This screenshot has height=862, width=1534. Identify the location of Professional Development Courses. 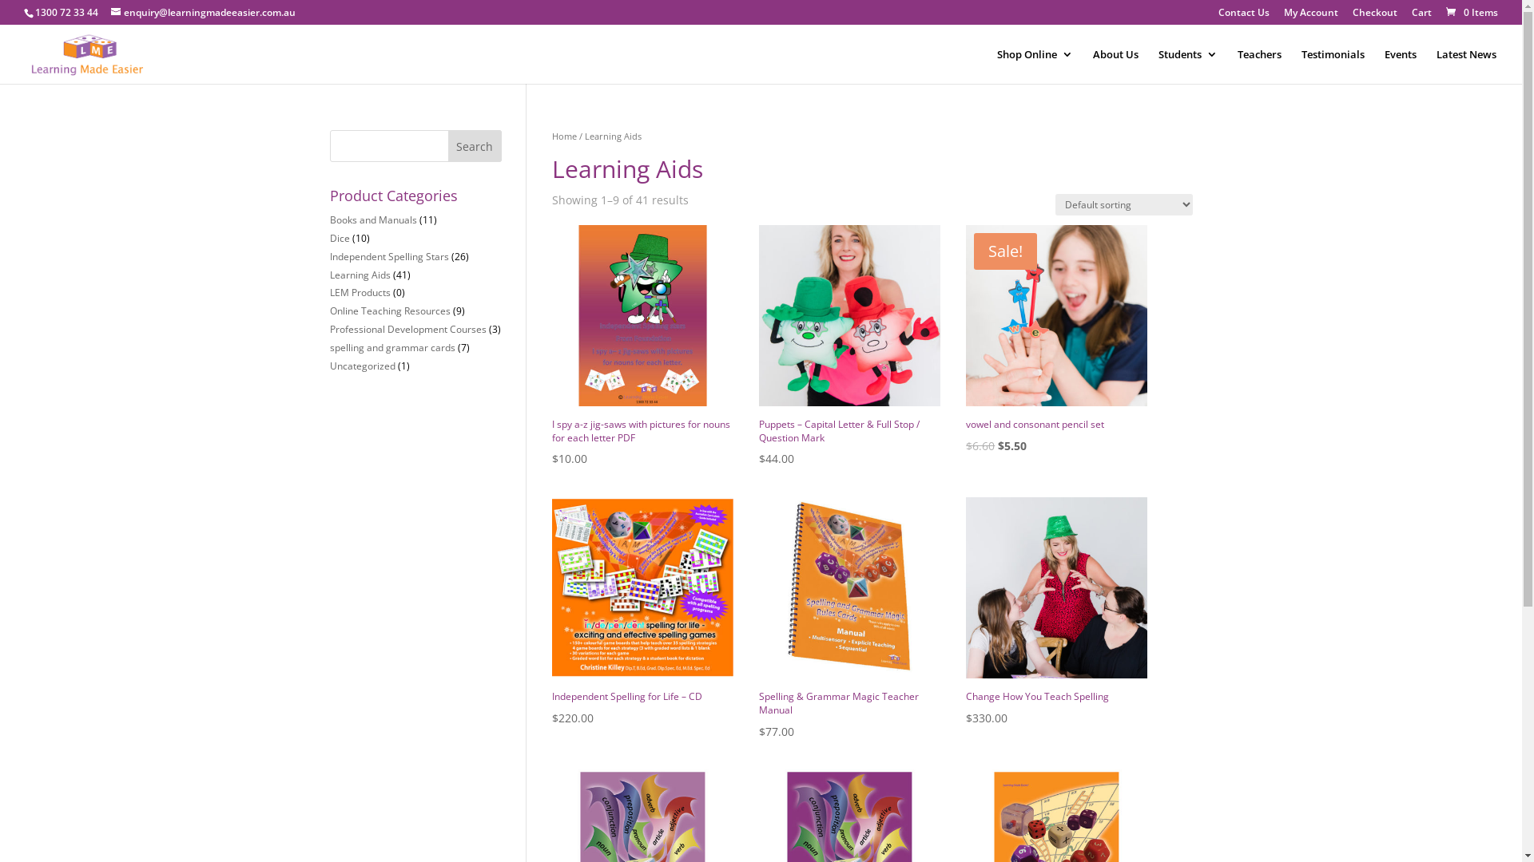
(407, 329).